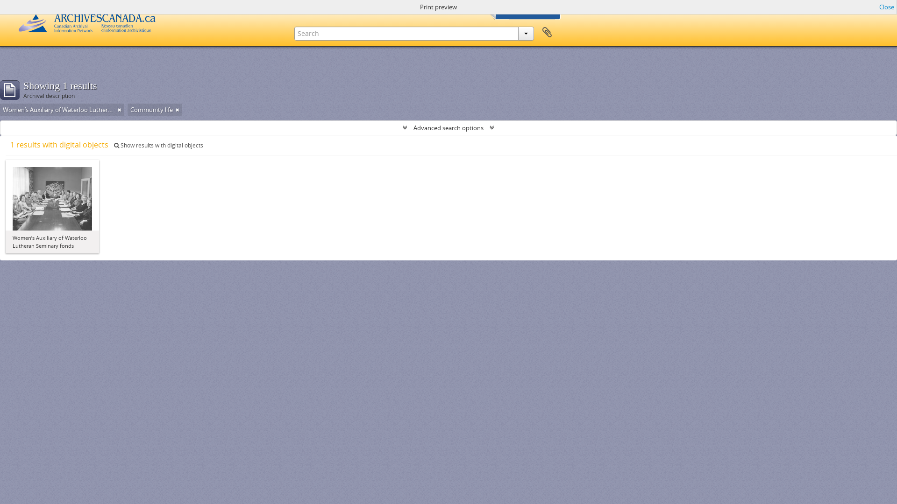 The image size is (897, 504). I want to click on contact us, so click(398, 7).